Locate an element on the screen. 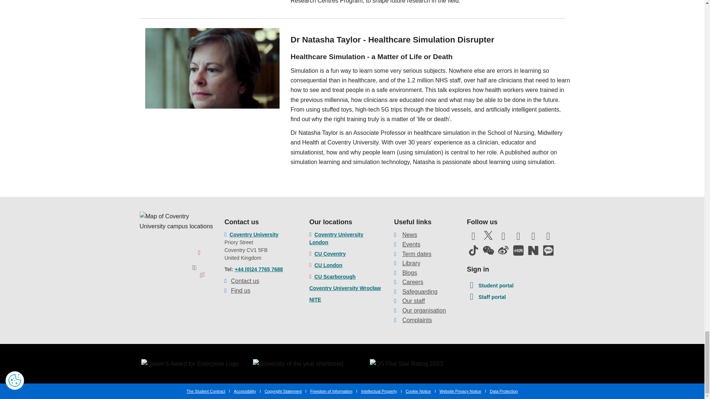  Connect with us on Linkedin is located at coordinates (533, 238).